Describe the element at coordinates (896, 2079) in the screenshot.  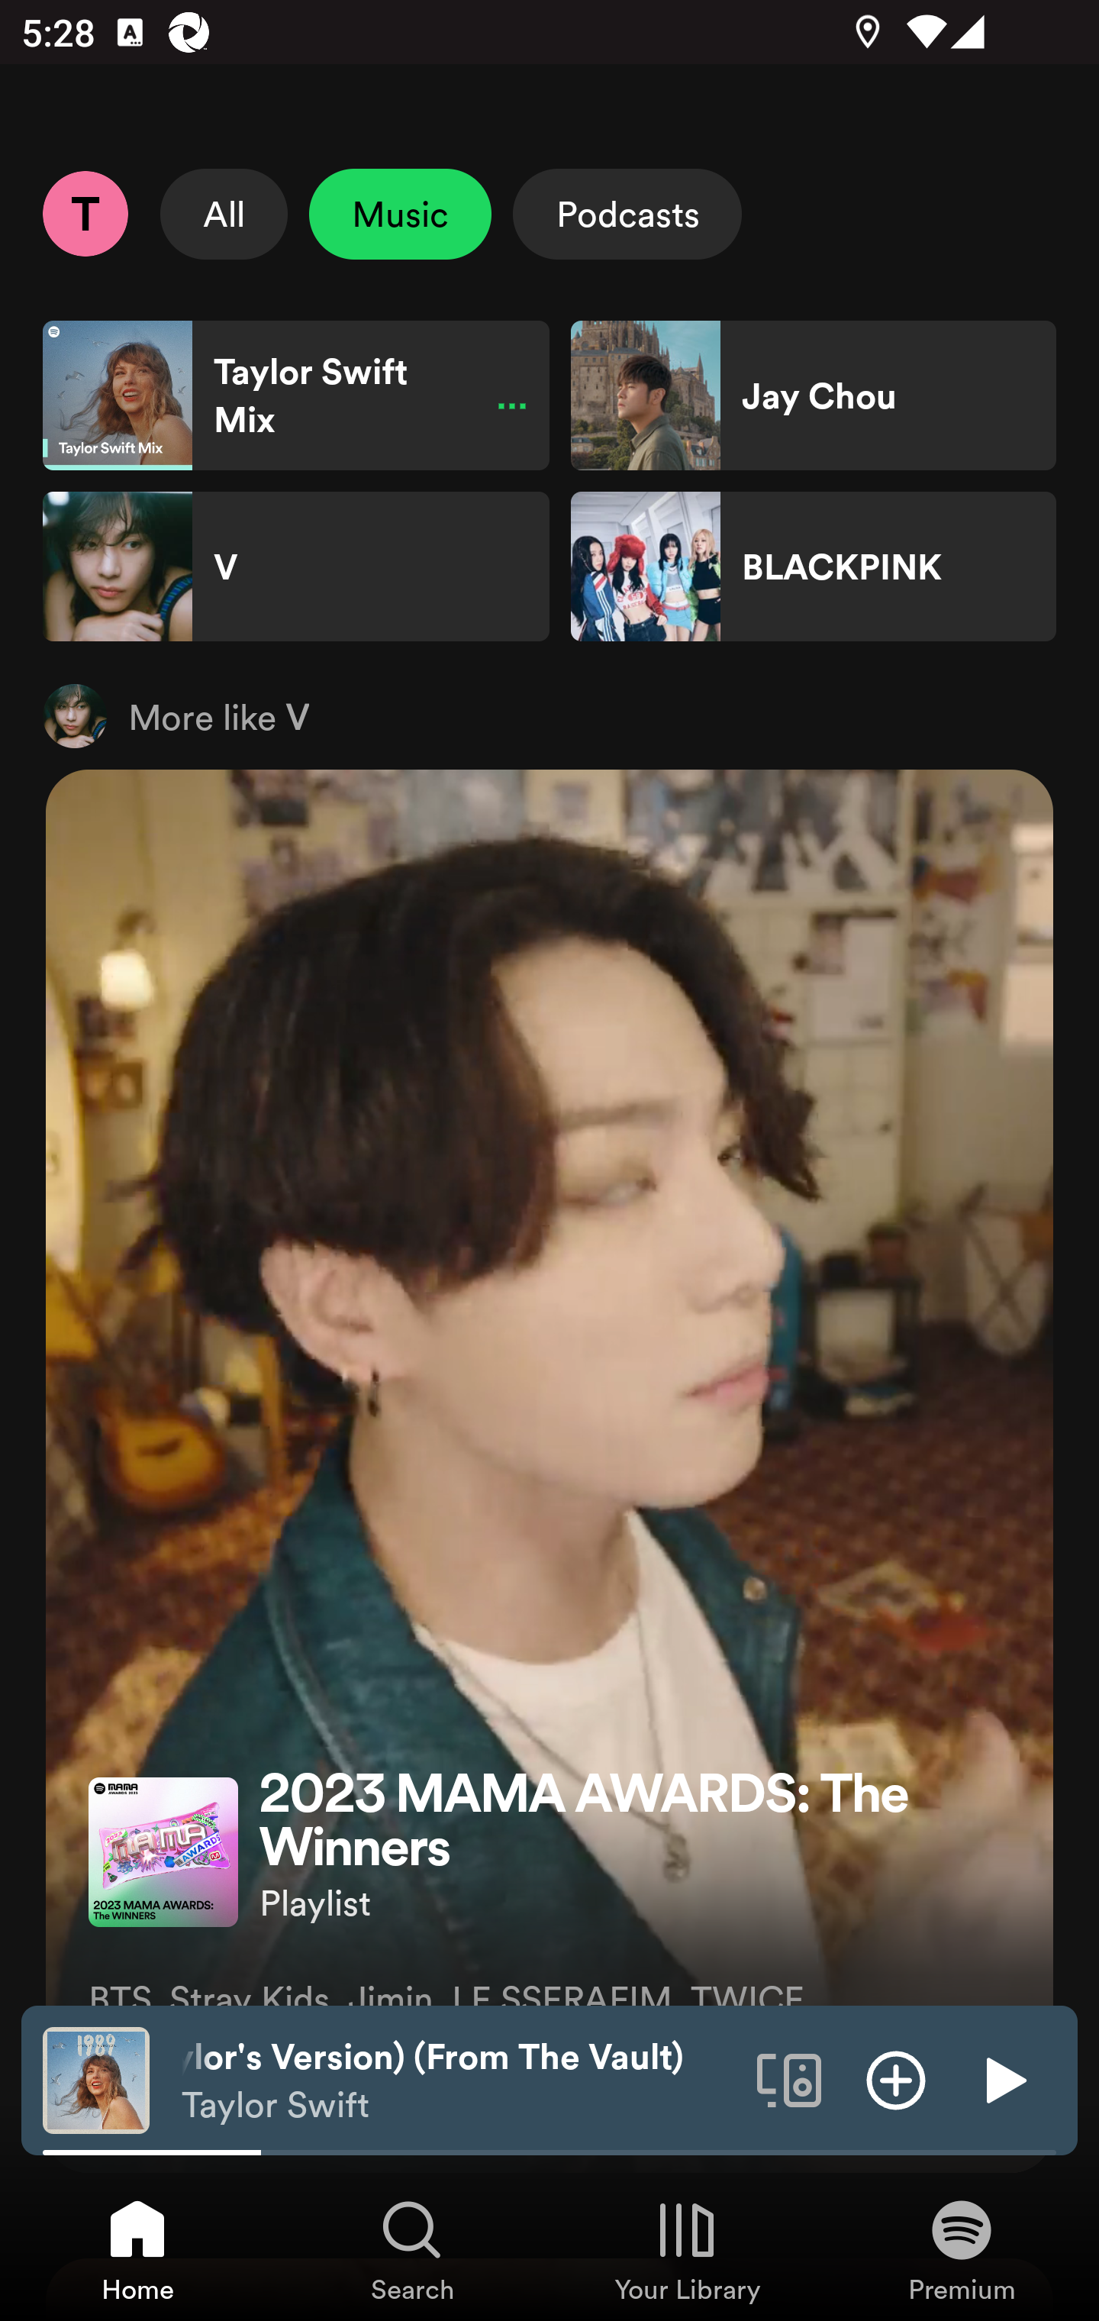
I see `Add item` at that location.